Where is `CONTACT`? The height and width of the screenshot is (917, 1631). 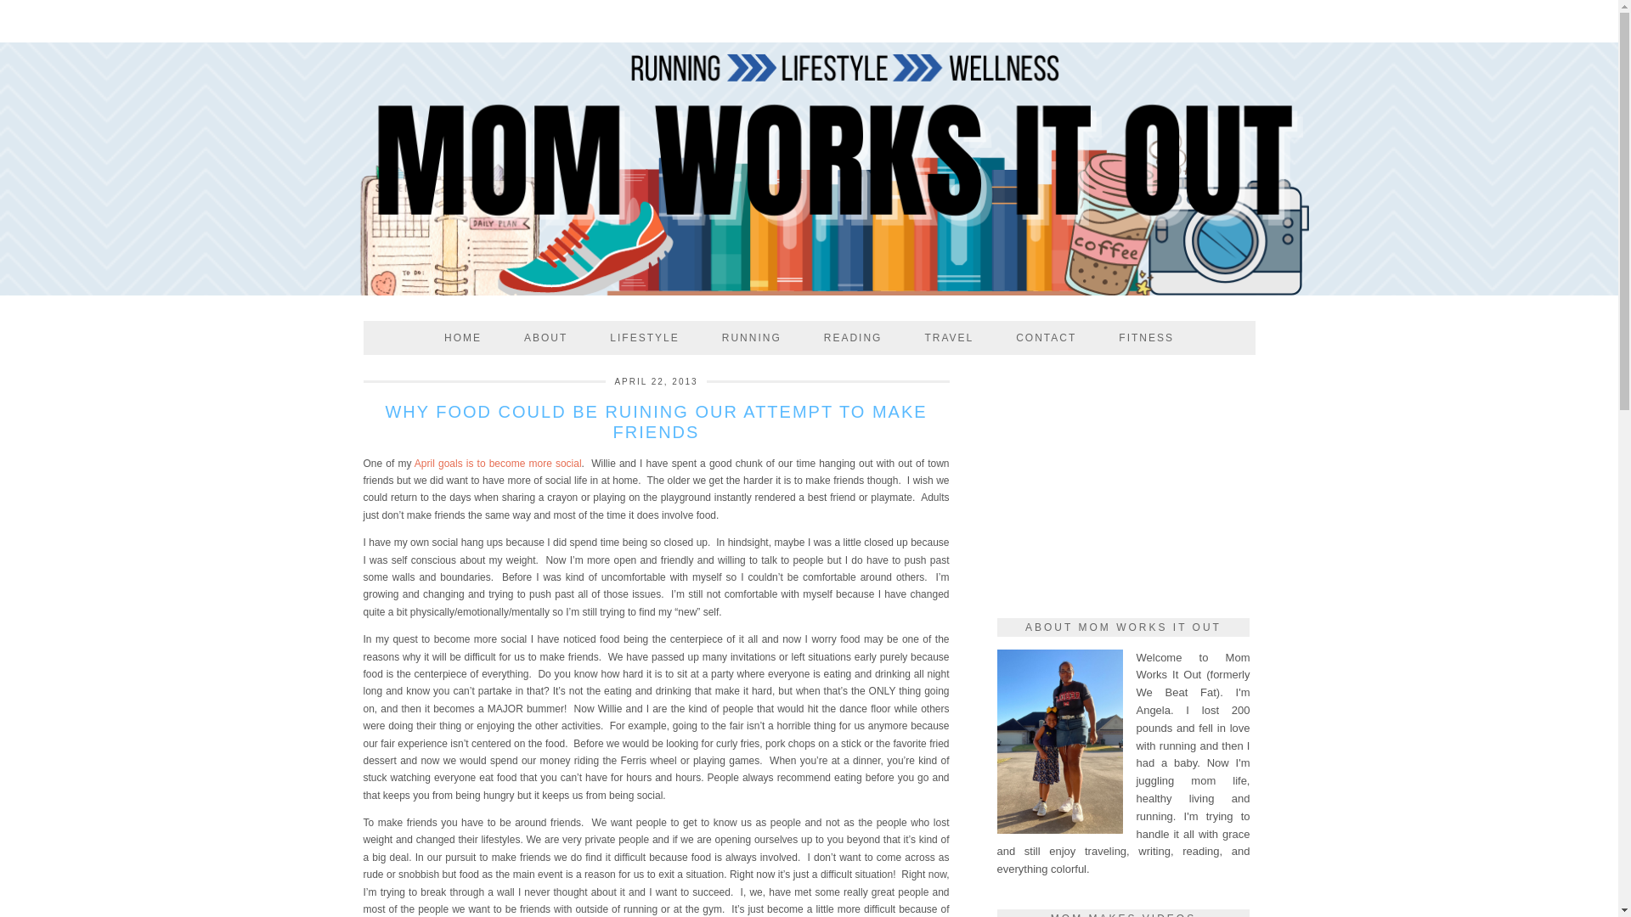
CONTACT is located at coordinates (1047, 338).